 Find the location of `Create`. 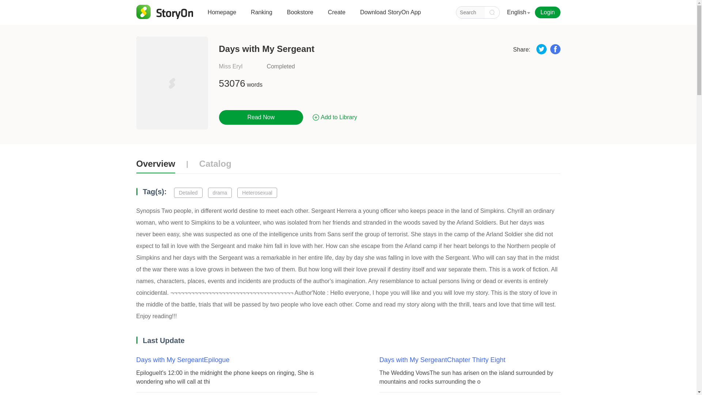

Create is located at coordinates (336, 15).